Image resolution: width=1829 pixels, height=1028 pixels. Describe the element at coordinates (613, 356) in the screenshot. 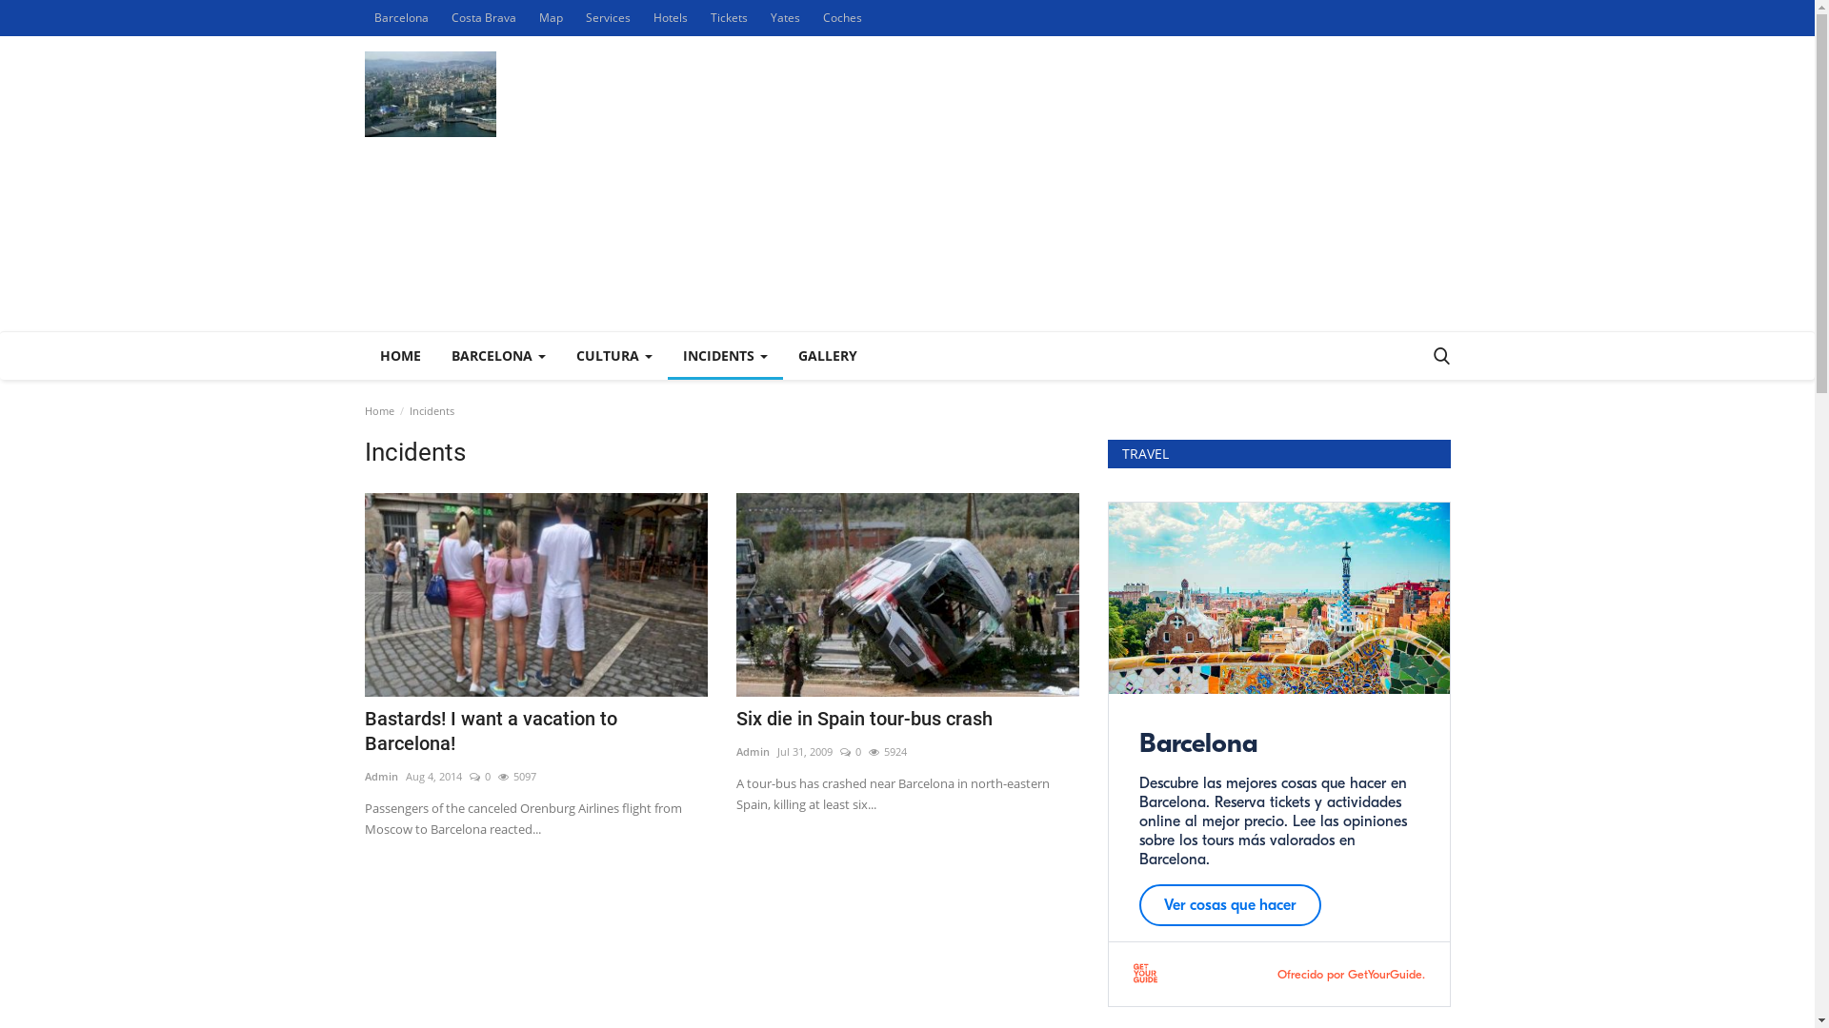

I see `CULTURA` at that location.